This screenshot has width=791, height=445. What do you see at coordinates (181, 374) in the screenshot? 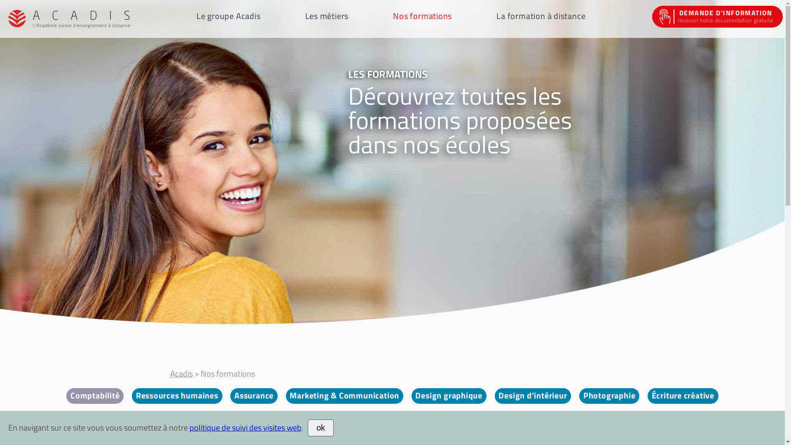
I see `Acadis` at bounding box center [181, 374].